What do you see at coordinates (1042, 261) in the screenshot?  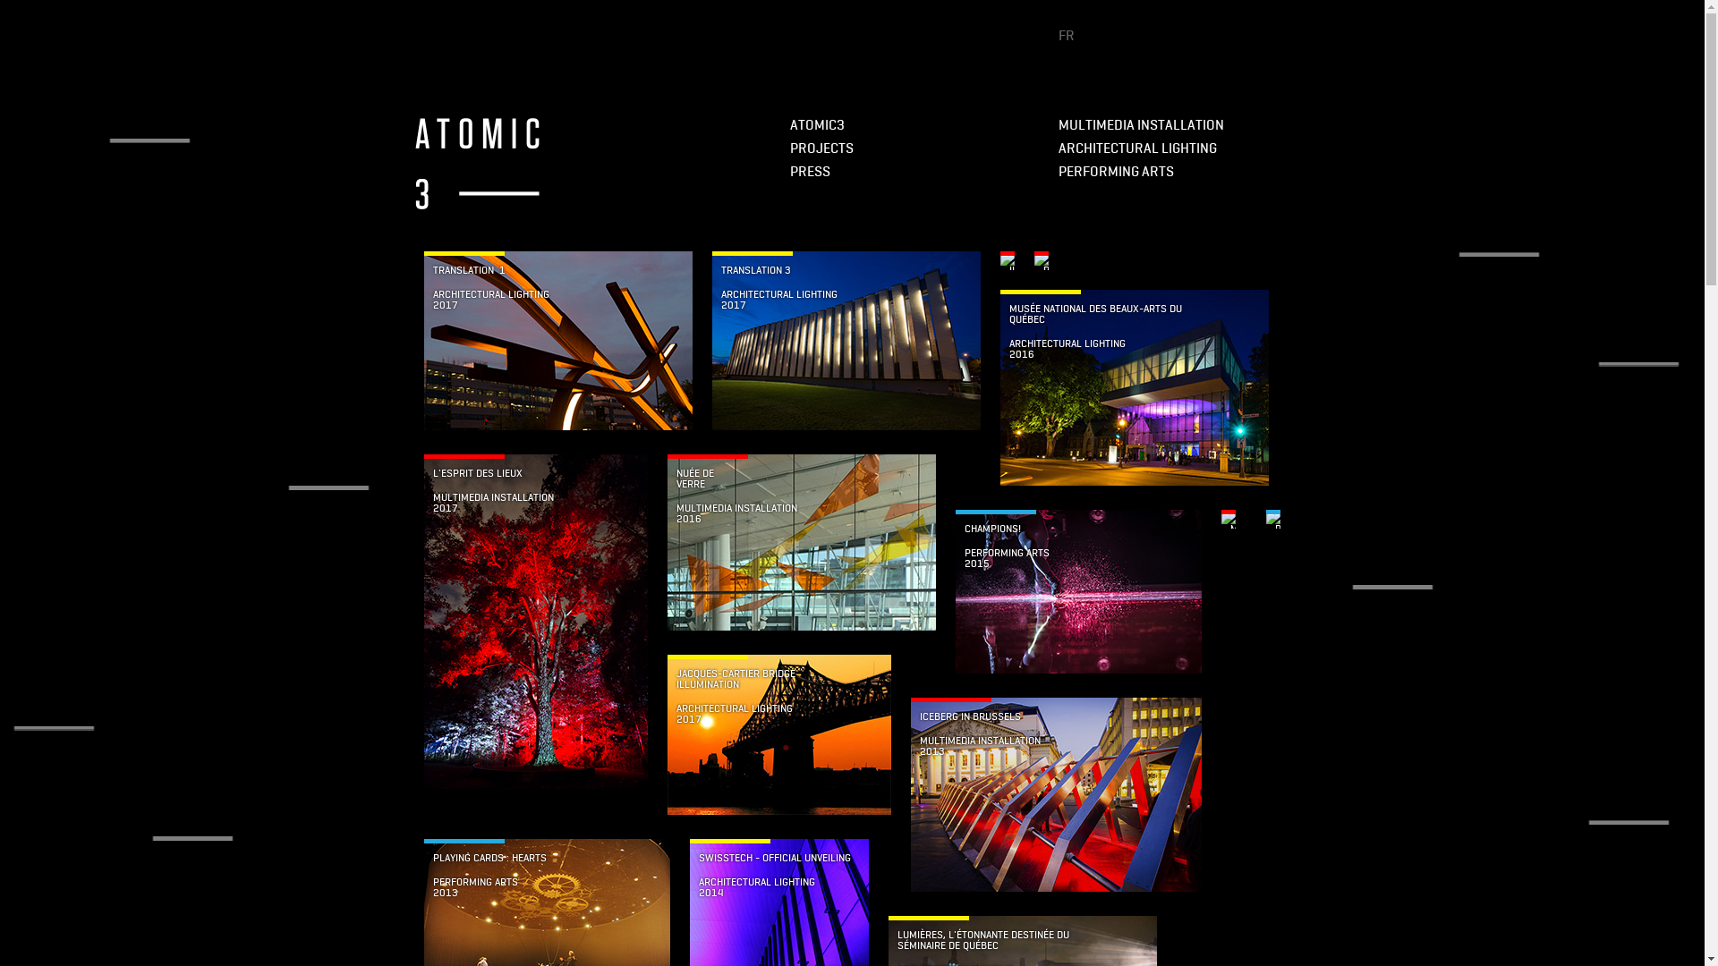 I see `PRRR...
PRRR...` at bounding box center [1042, 261].